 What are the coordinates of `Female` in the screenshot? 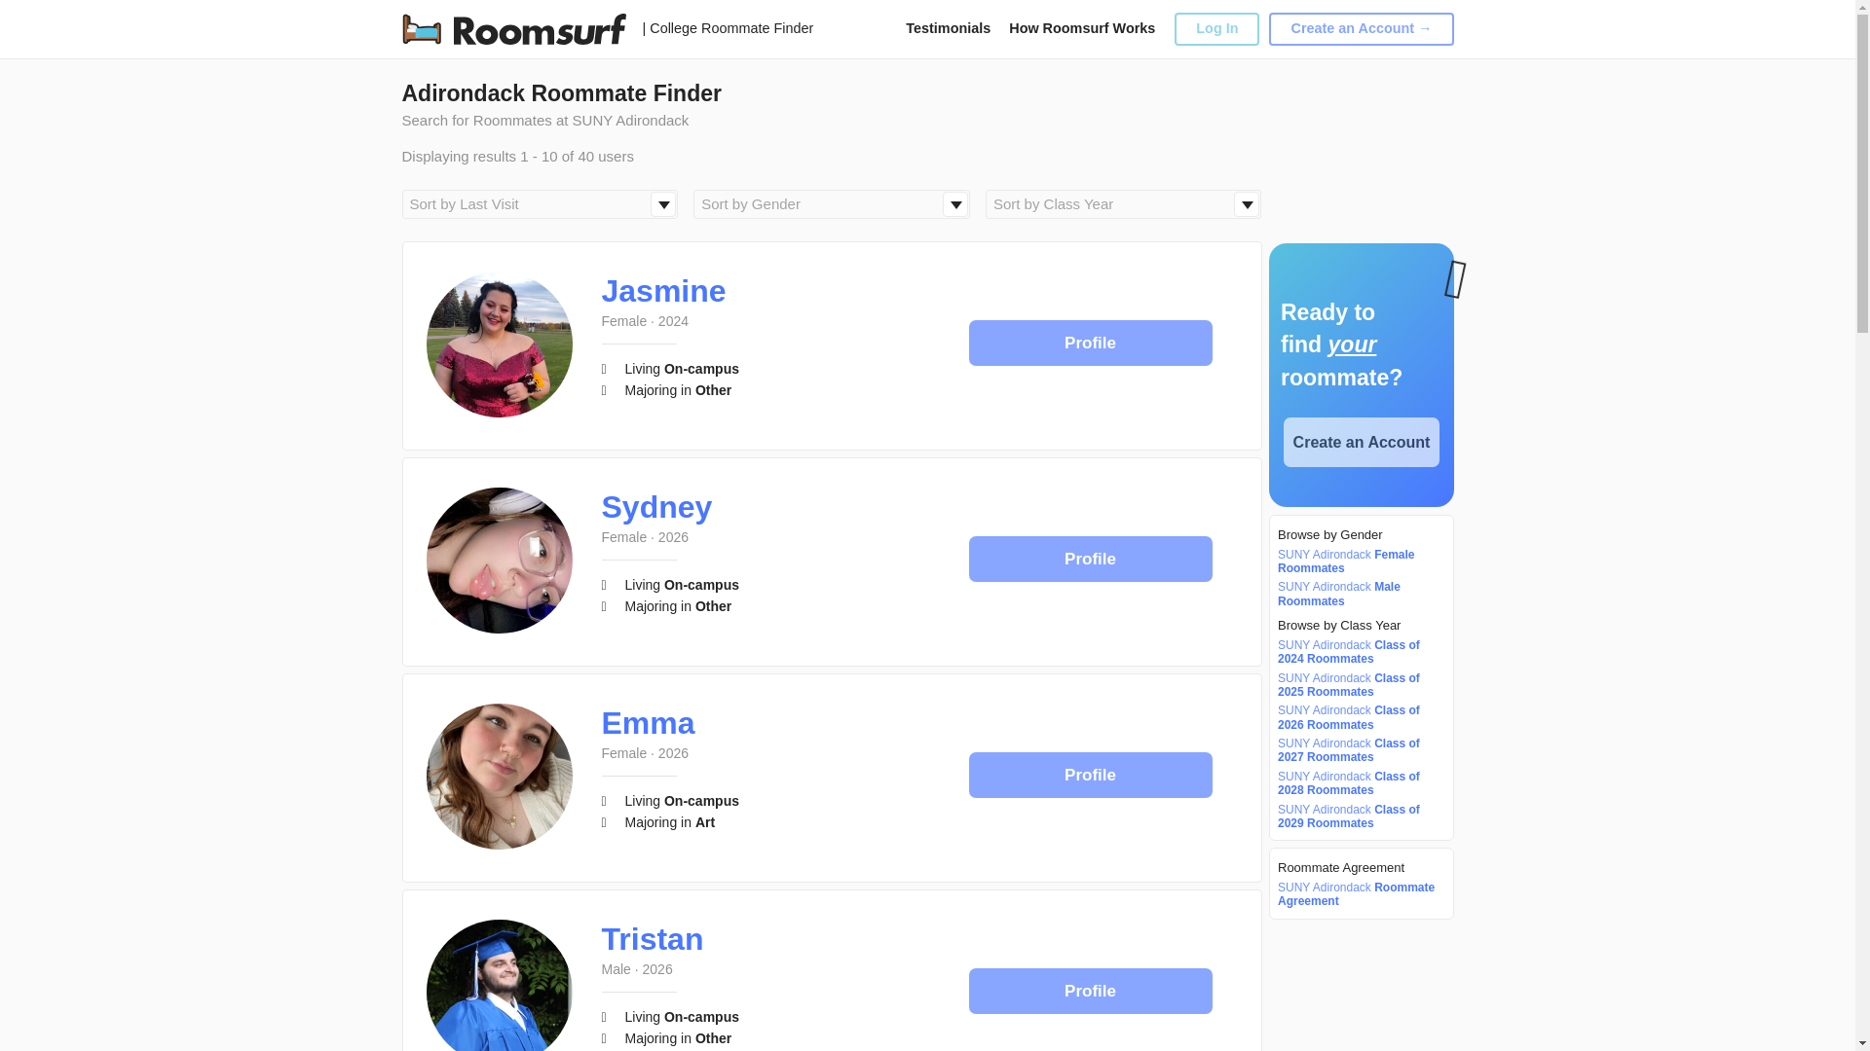 It's located at (624, 537).